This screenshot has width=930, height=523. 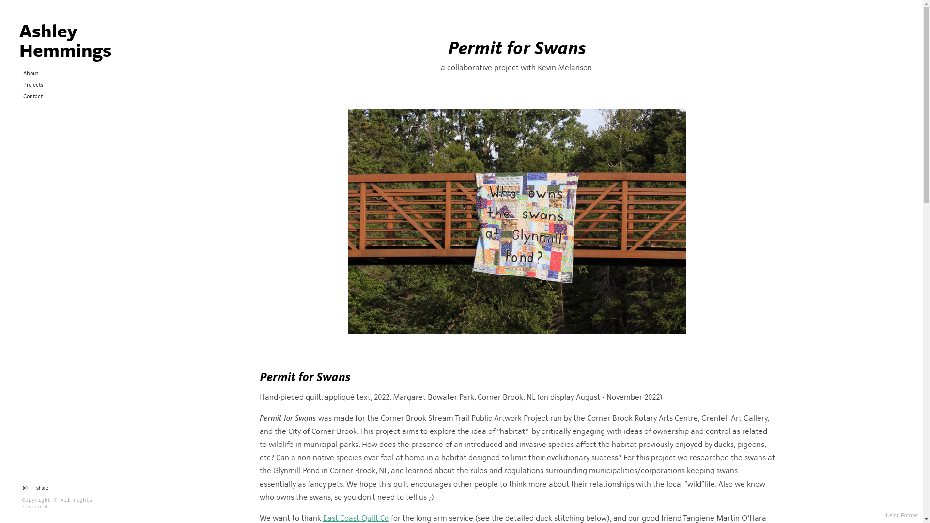 I want to click on Ashley Hemmings, so click(x=61, y=38).